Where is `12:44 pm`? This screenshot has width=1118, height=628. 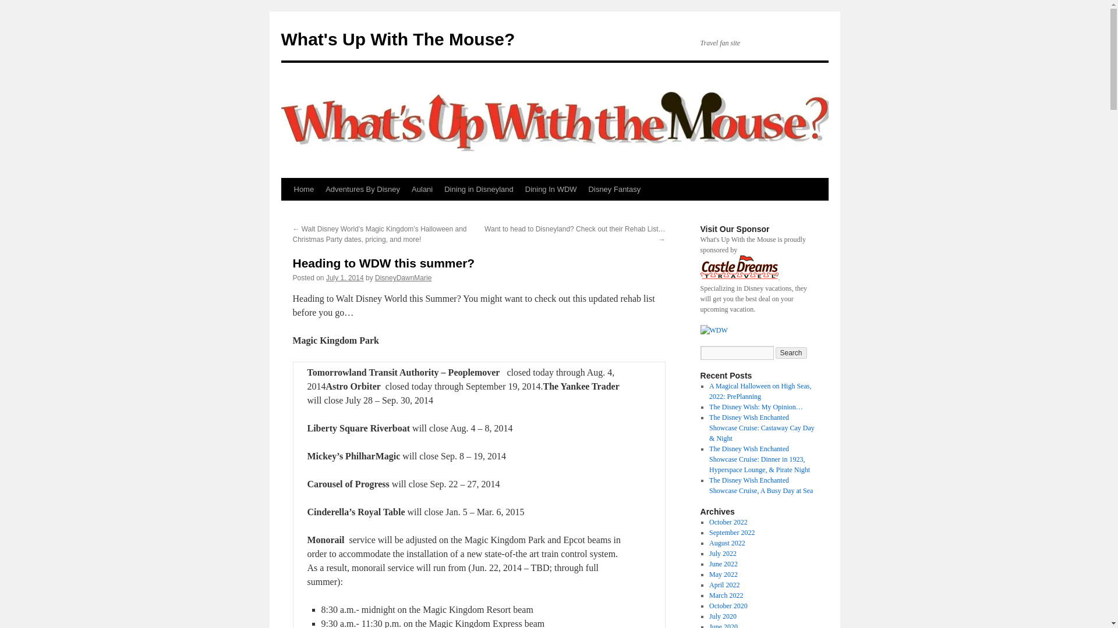
12:44 pm is located at coordinates (345, 277).